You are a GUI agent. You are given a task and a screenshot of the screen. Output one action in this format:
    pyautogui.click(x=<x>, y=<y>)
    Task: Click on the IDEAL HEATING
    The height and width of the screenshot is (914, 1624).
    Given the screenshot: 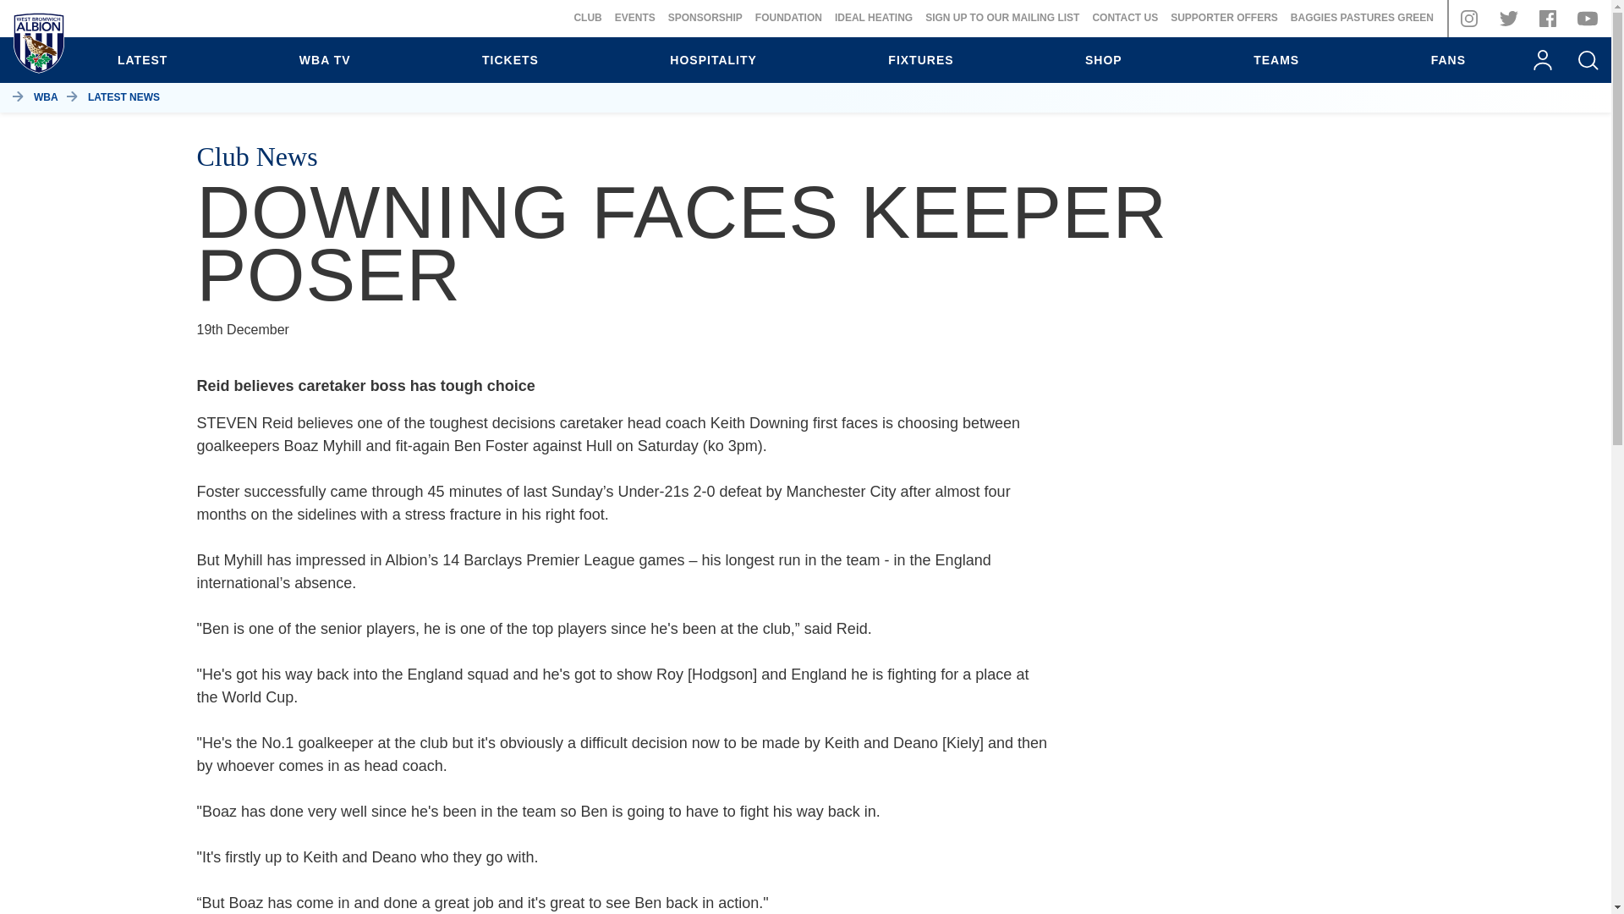 What is the action you would take?
    pyautogui.click(x=873, y=18)
    